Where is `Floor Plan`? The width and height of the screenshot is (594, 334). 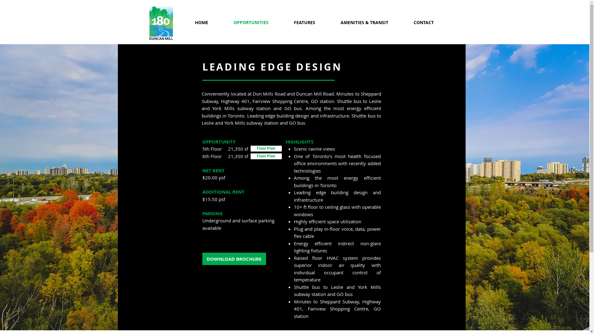
Floor Plan is located at coordinates (266, 156).